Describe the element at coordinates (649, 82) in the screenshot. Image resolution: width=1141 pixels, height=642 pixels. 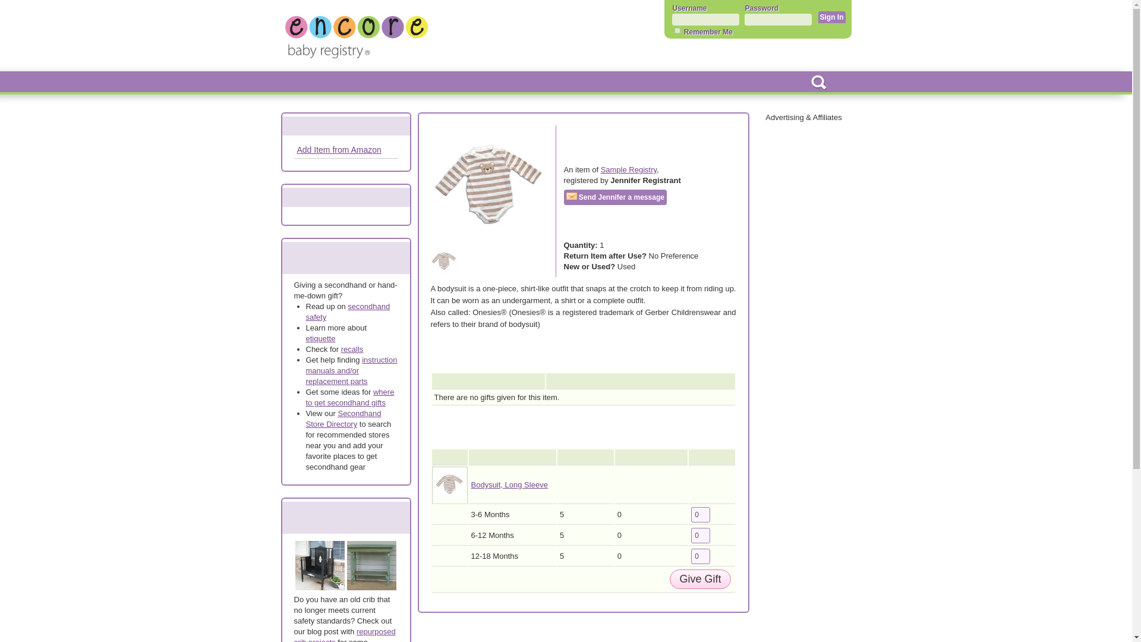
I see `About` at that location.